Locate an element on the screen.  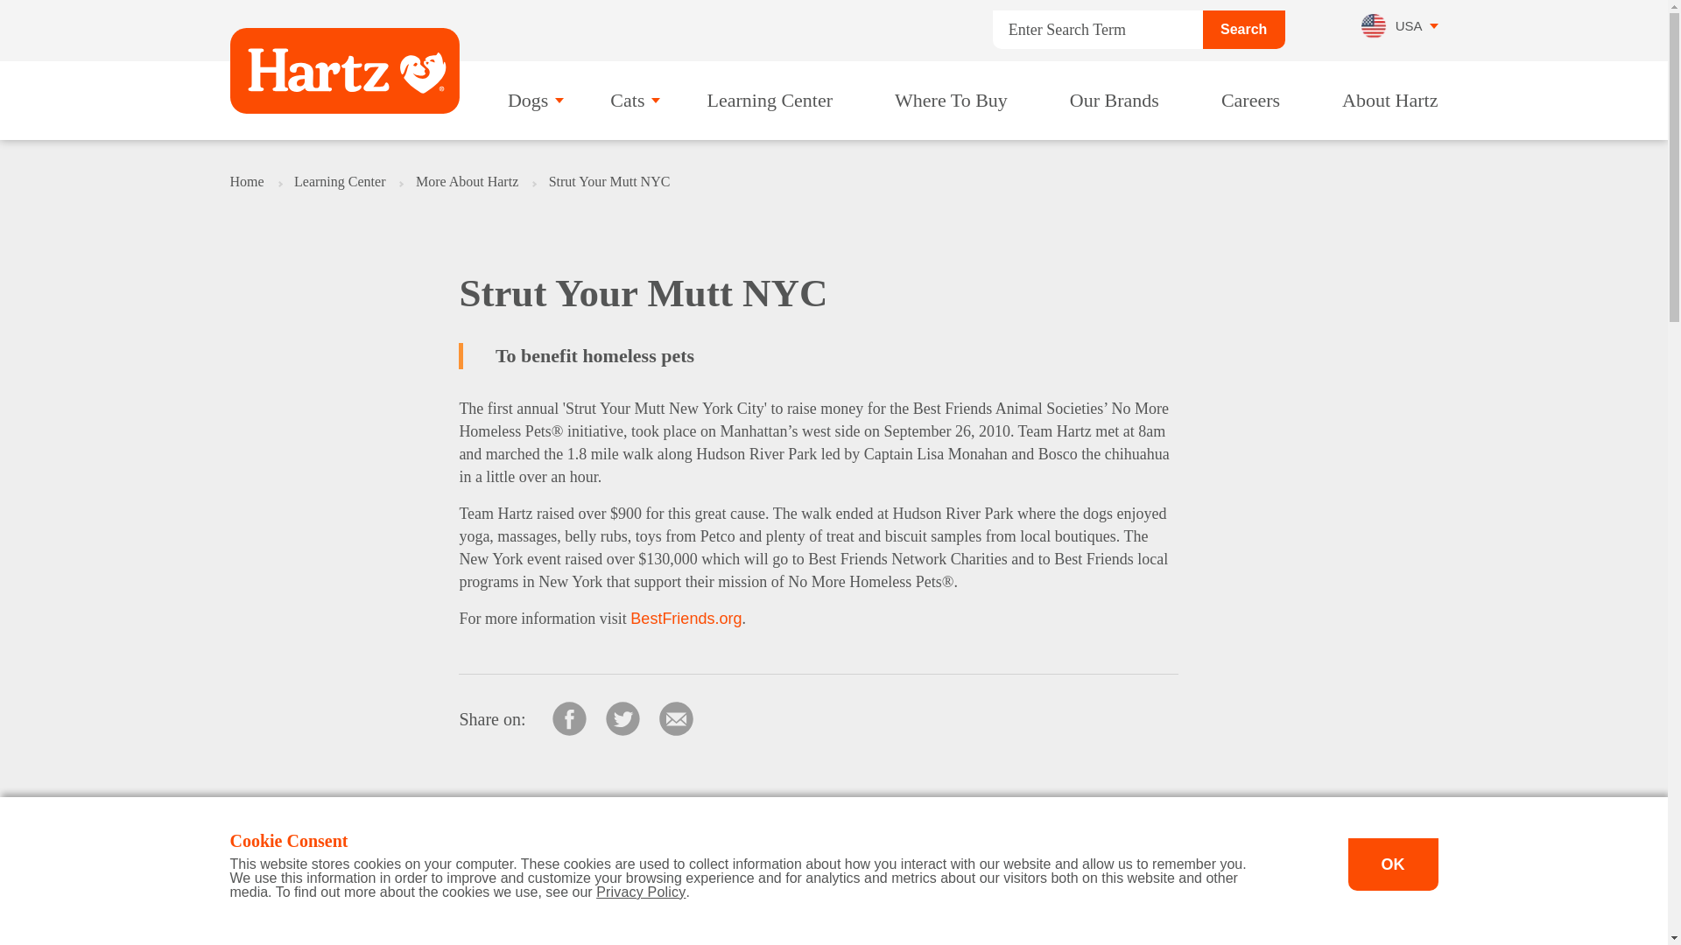
Learning Center is located at coordinates (777, 101).